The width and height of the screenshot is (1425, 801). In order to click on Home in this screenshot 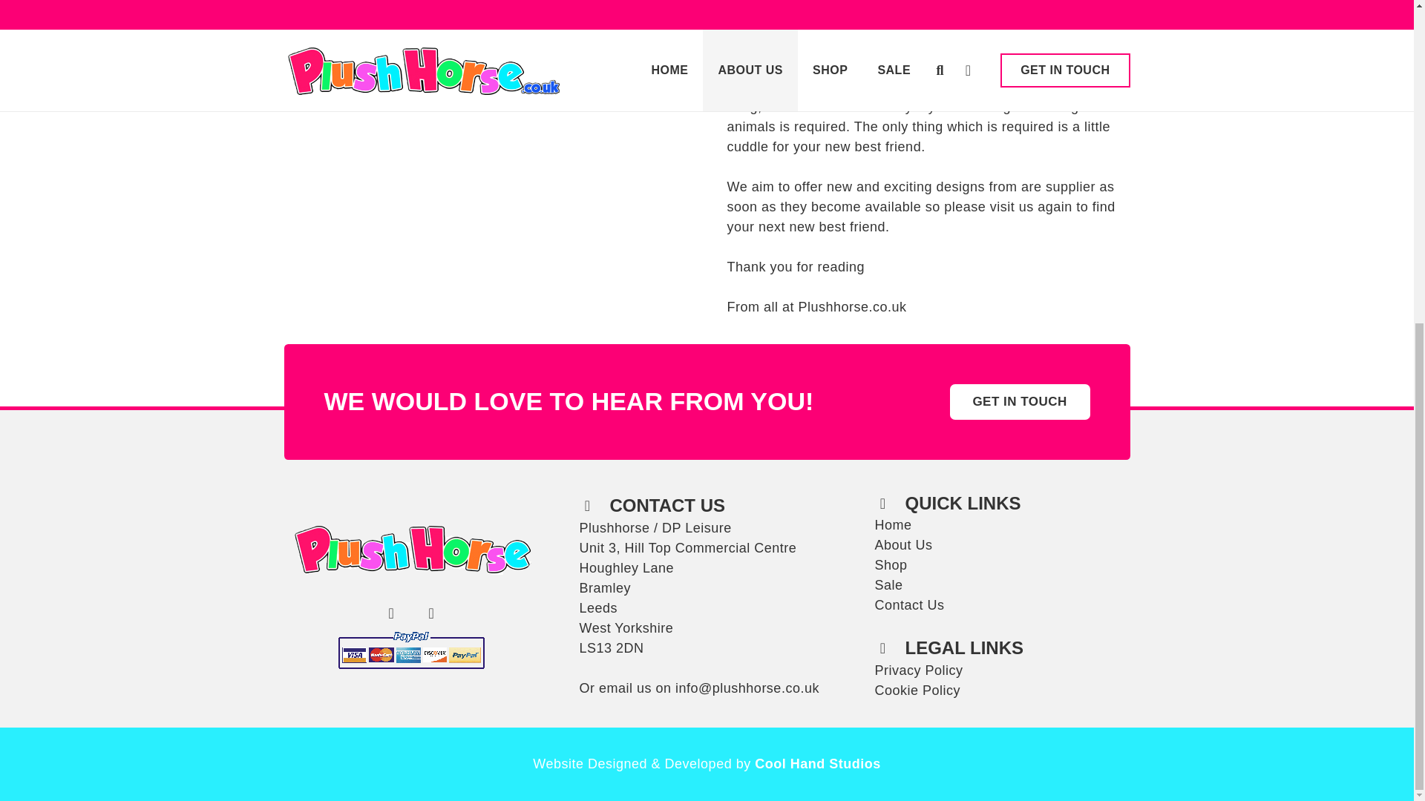, I will do `click(893, 525)`.